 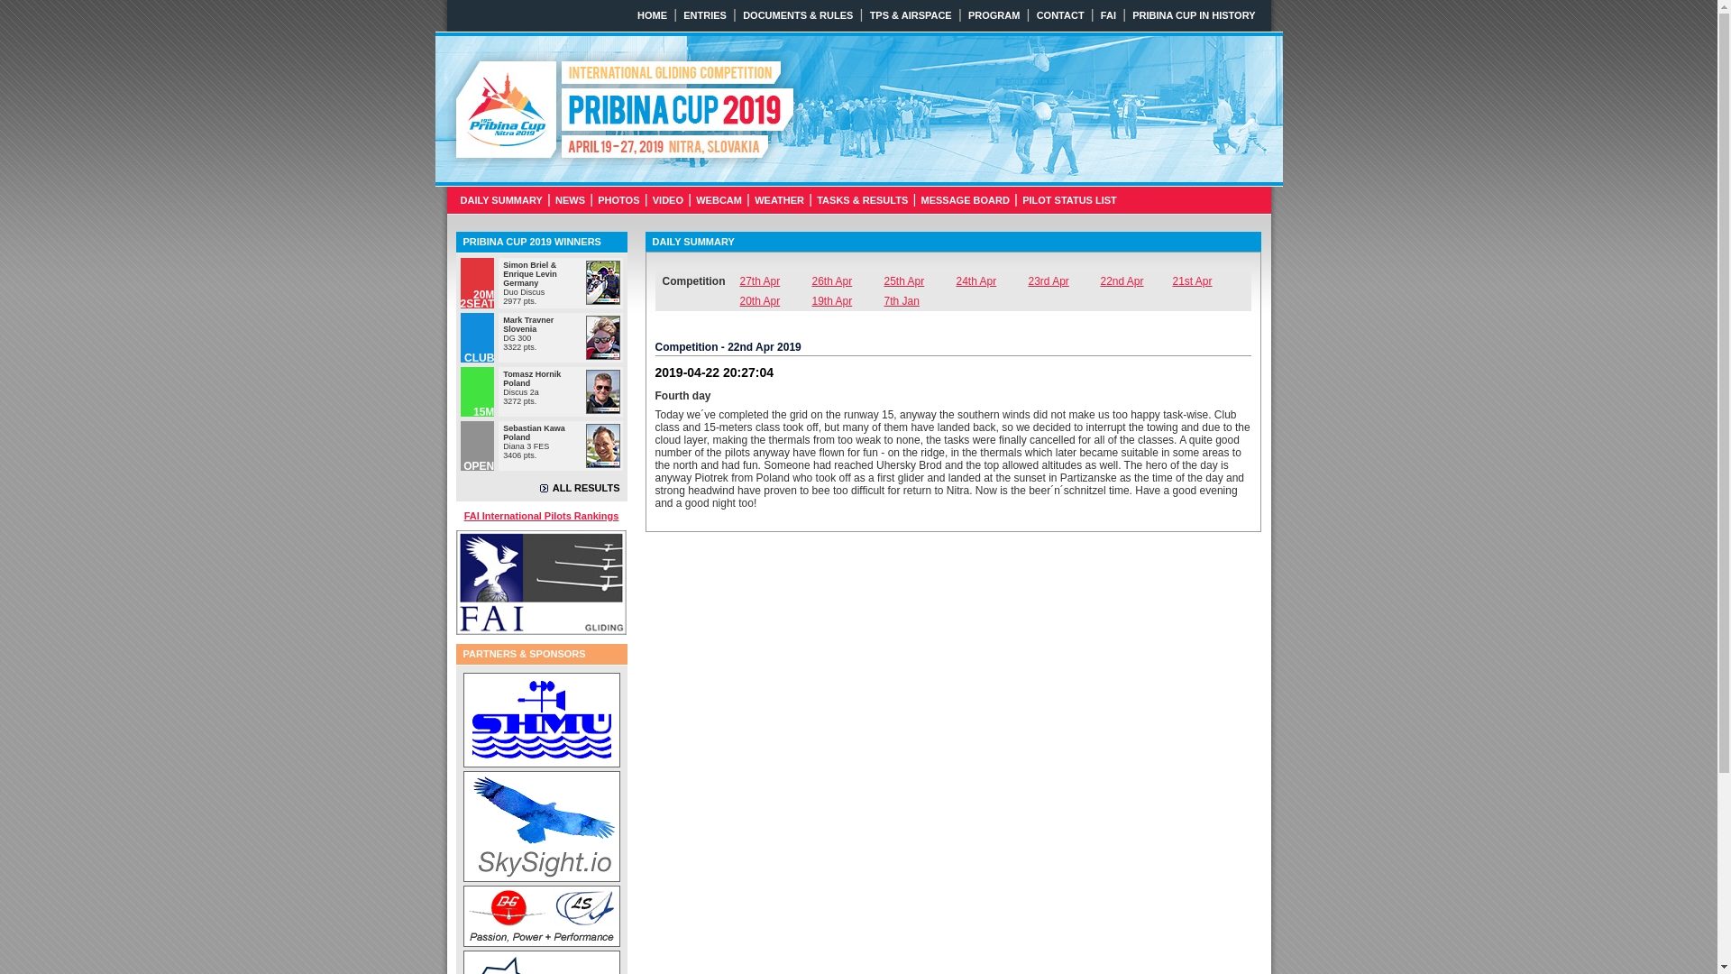 I want to click on 26th Apr, so click(x=847, y=281).